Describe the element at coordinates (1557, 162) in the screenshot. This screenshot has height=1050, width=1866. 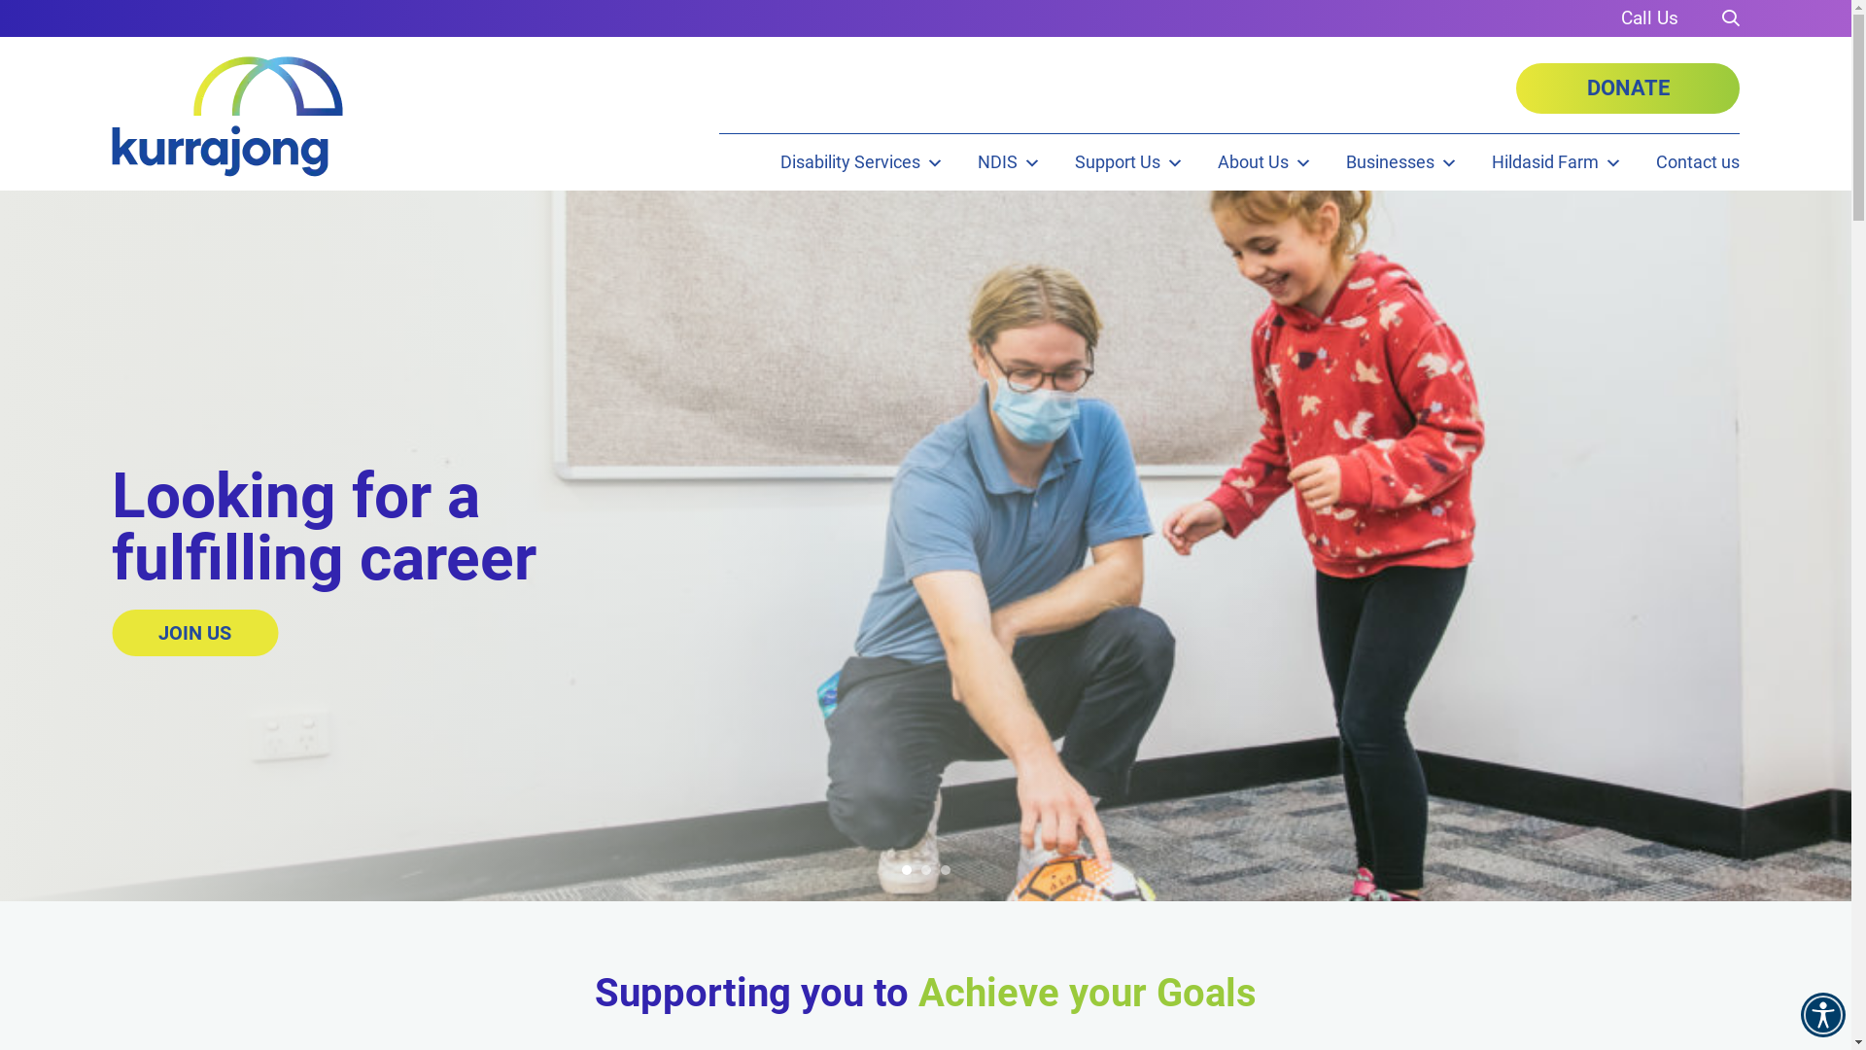
I see `Hildasid Farm` at that location.